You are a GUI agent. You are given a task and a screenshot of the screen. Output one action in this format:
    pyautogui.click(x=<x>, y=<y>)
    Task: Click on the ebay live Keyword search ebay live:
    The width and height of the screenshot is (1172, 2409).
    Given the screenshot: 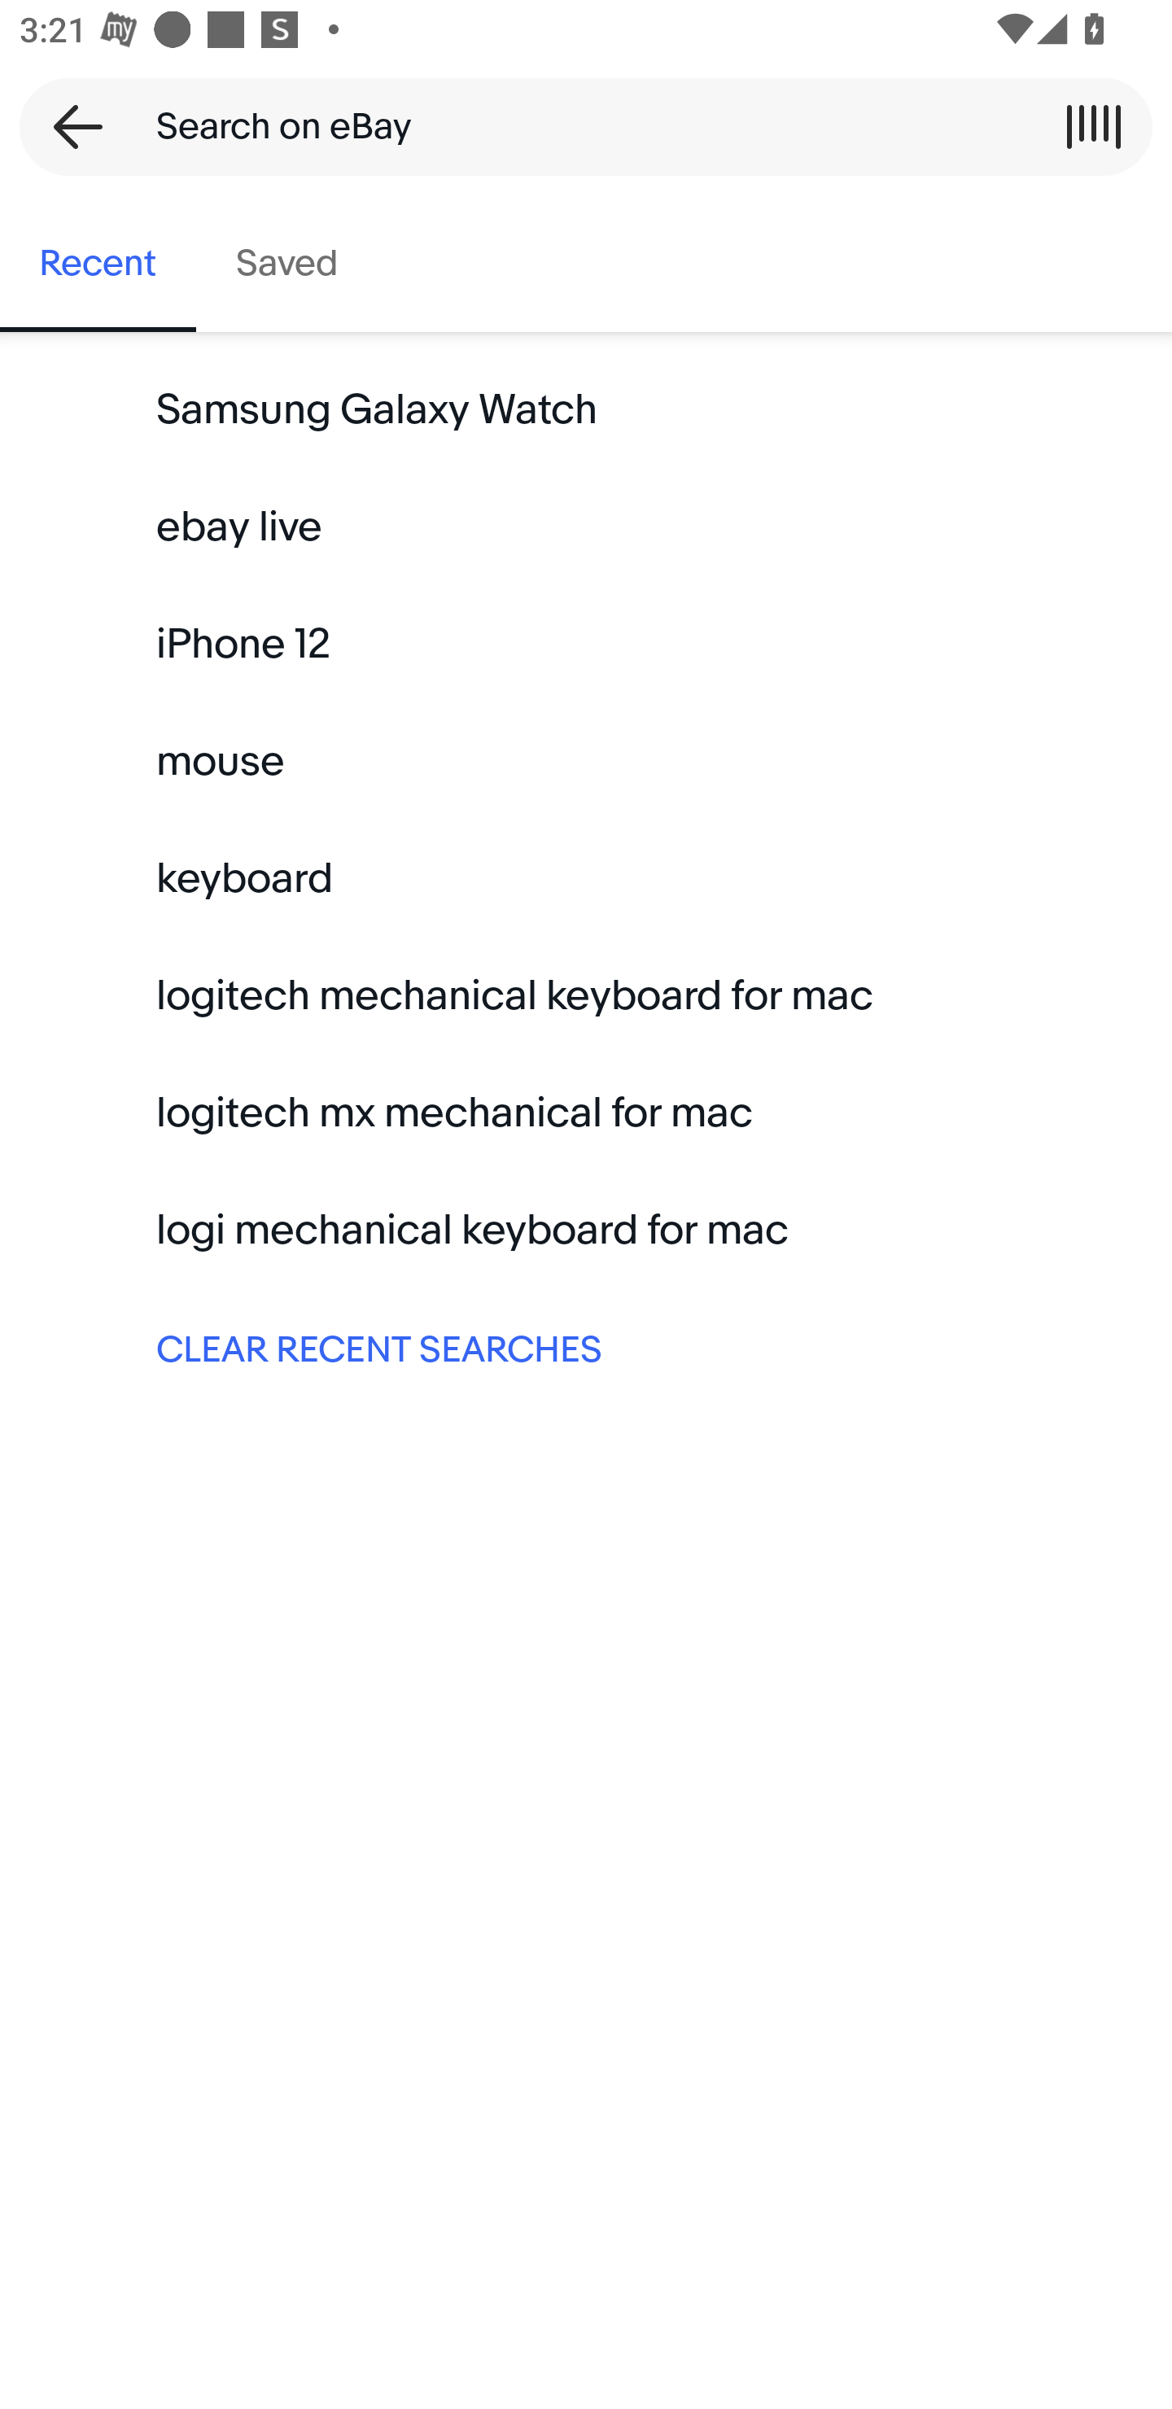 What is the action you would take?
    pyautogui.click(x=586, y=527)
    